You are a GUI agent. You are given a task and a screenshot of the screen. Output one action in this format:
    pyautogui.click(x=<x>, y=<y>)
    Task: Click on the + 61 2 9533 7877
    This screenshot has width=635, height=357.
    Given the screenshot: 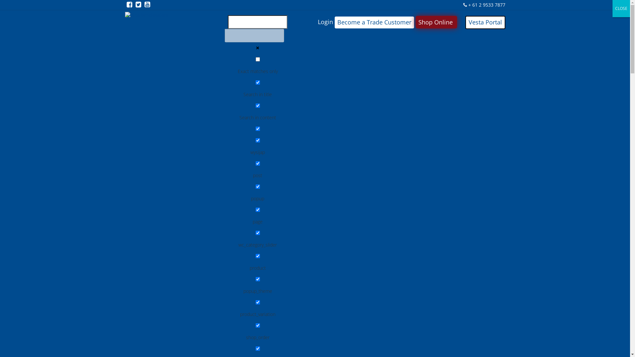 What is the action you would take?
    pyautogui.click(x=484, y=5)
    